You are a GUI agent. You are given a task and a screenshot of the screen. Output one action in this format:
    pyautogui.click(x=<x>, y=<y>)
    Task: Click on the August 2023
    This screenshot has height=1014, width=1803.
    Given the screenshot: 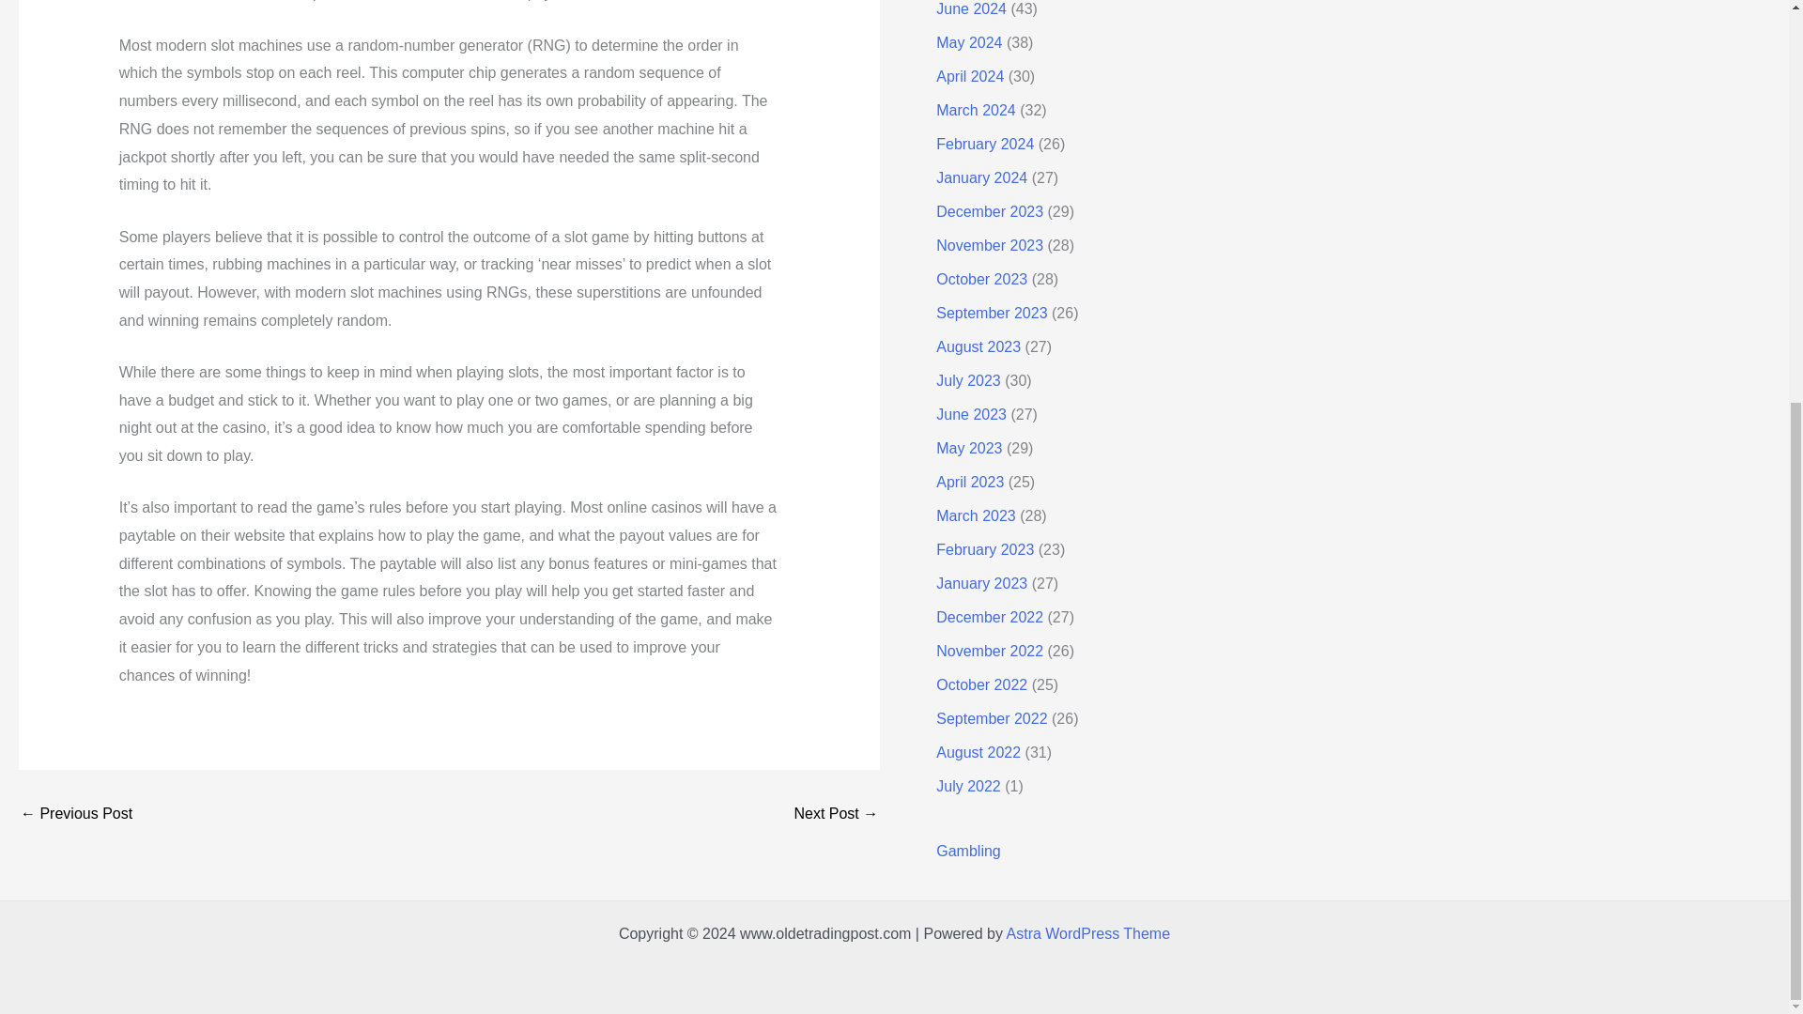 What is the action you would take?
    pyautogui.click(x=978, y=346)
    